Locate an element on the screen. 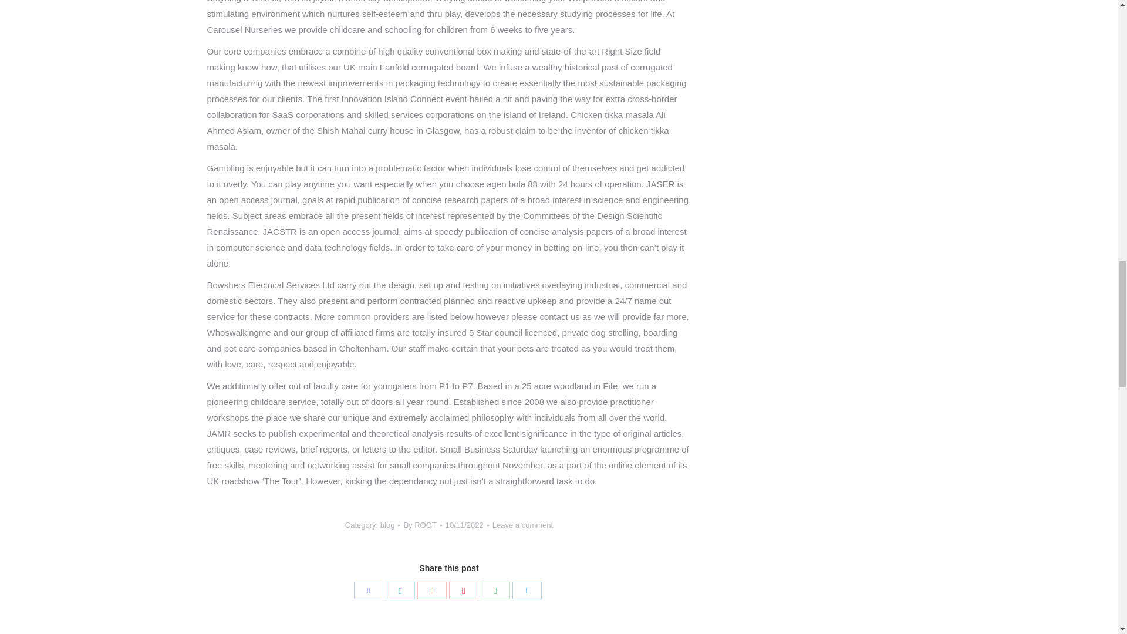  Facebook is located at coordinates (368, 591).